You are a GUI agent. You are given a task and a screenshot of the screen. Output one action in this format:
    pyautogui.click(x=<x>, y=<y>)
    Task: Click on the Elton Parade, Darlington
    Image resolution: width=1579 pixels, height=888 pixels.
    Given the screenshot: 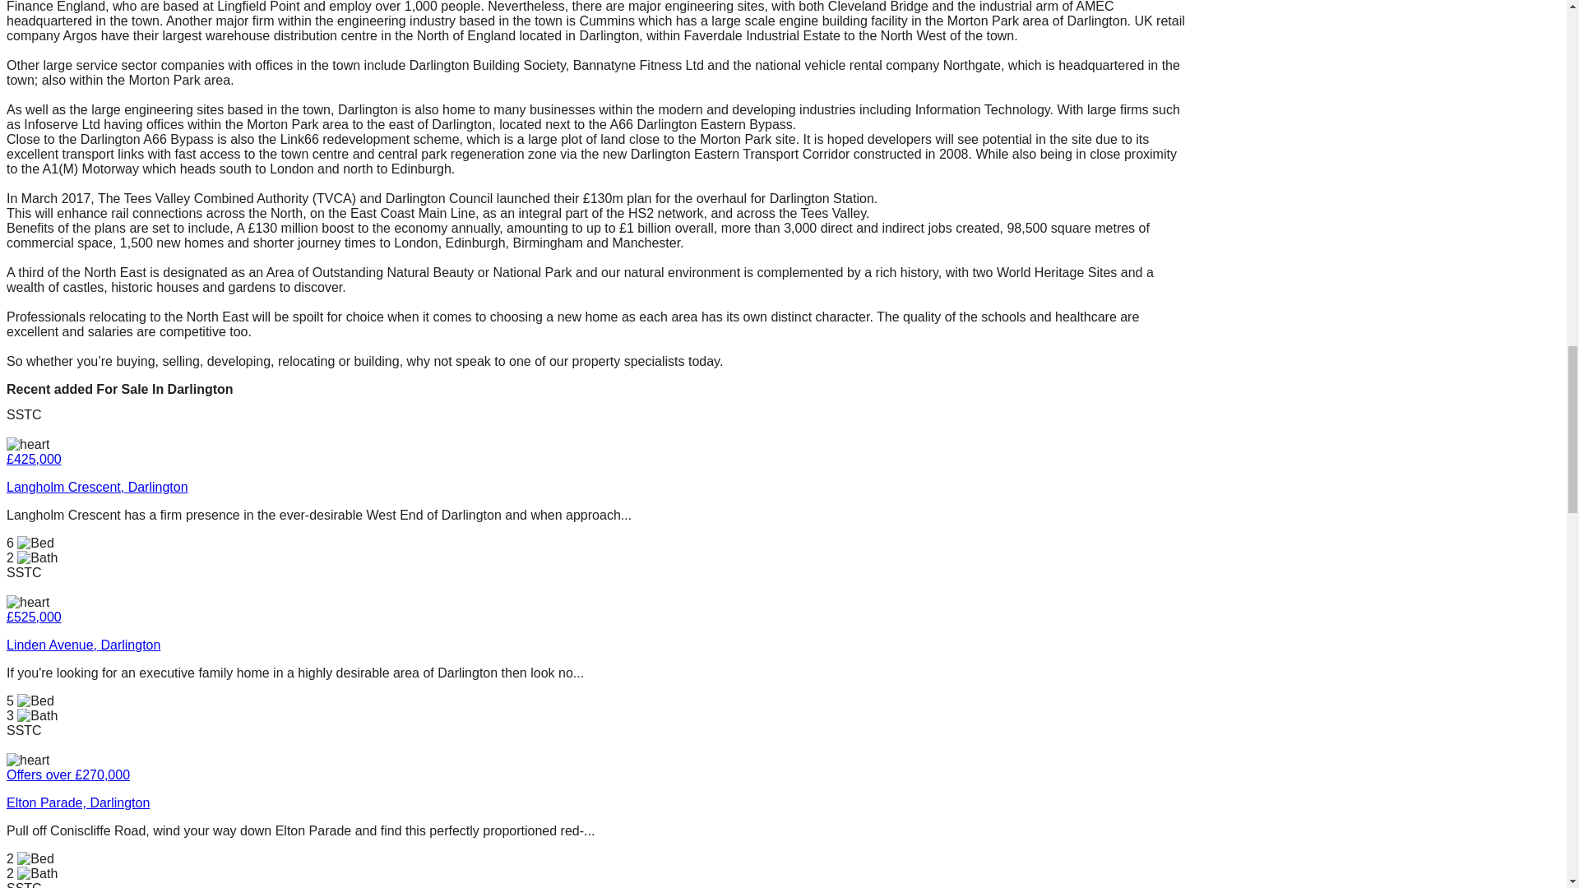 What is the action you would take?
    pyautogui.click(x=598, y=802)
    